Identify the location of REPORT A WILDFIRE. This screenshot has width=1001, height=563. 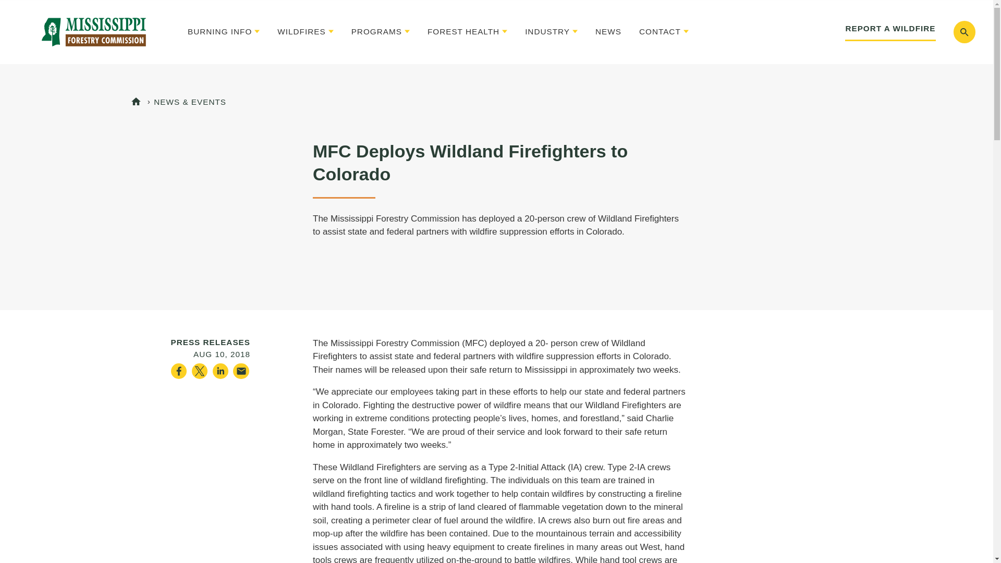
(889, 31).